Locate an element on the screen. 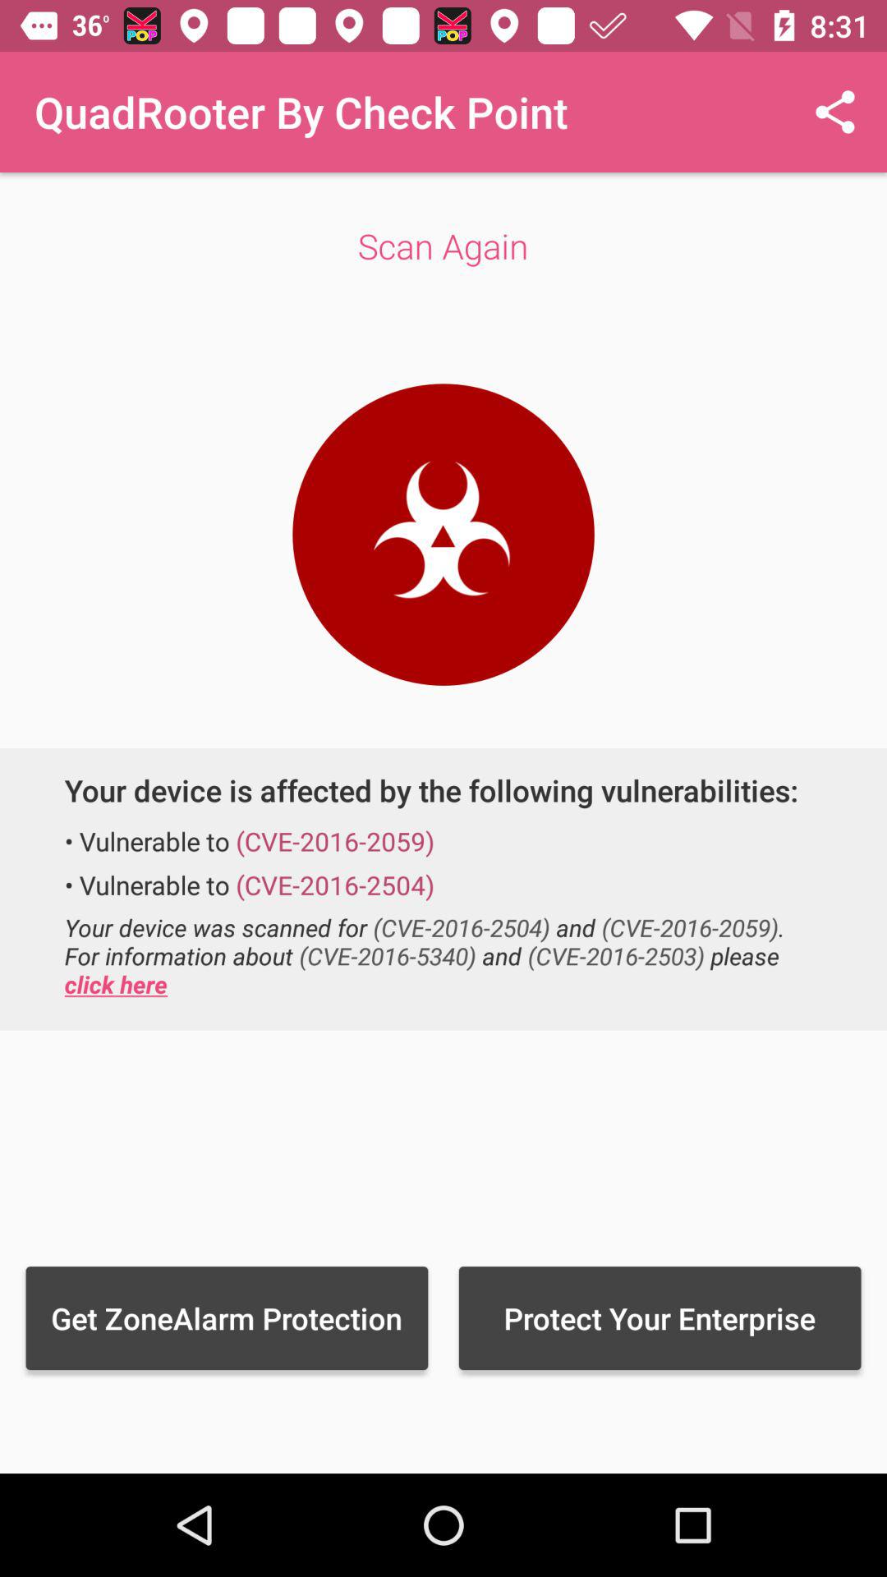 Image resolution: width=887 pixels, height=1577 pixels. select item to the left of protect your enterprise item is located at coordinates (227, 1317).